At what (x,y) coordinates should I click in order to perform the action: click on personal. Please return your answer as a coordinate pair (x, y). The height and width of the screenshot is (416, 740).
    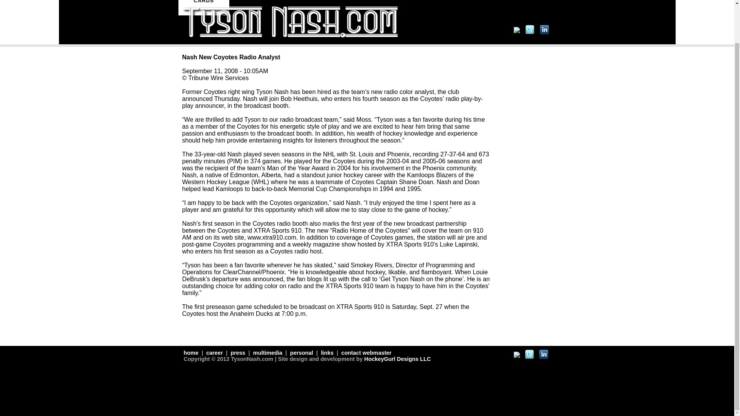
    Looking at the image, I should click on (301, 353).